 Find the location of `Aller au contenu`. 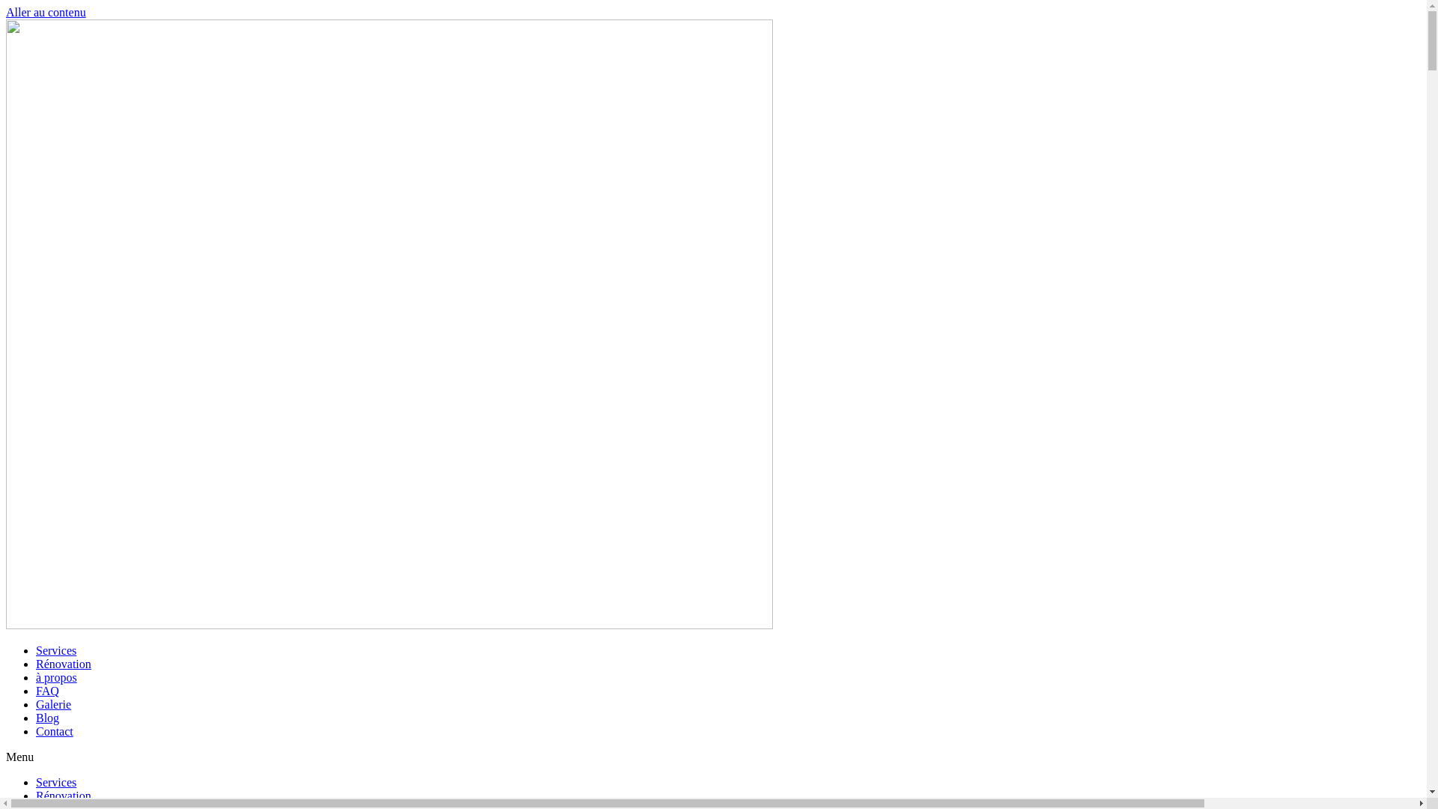

Aller au contenu is located at coordinates (46, 12).